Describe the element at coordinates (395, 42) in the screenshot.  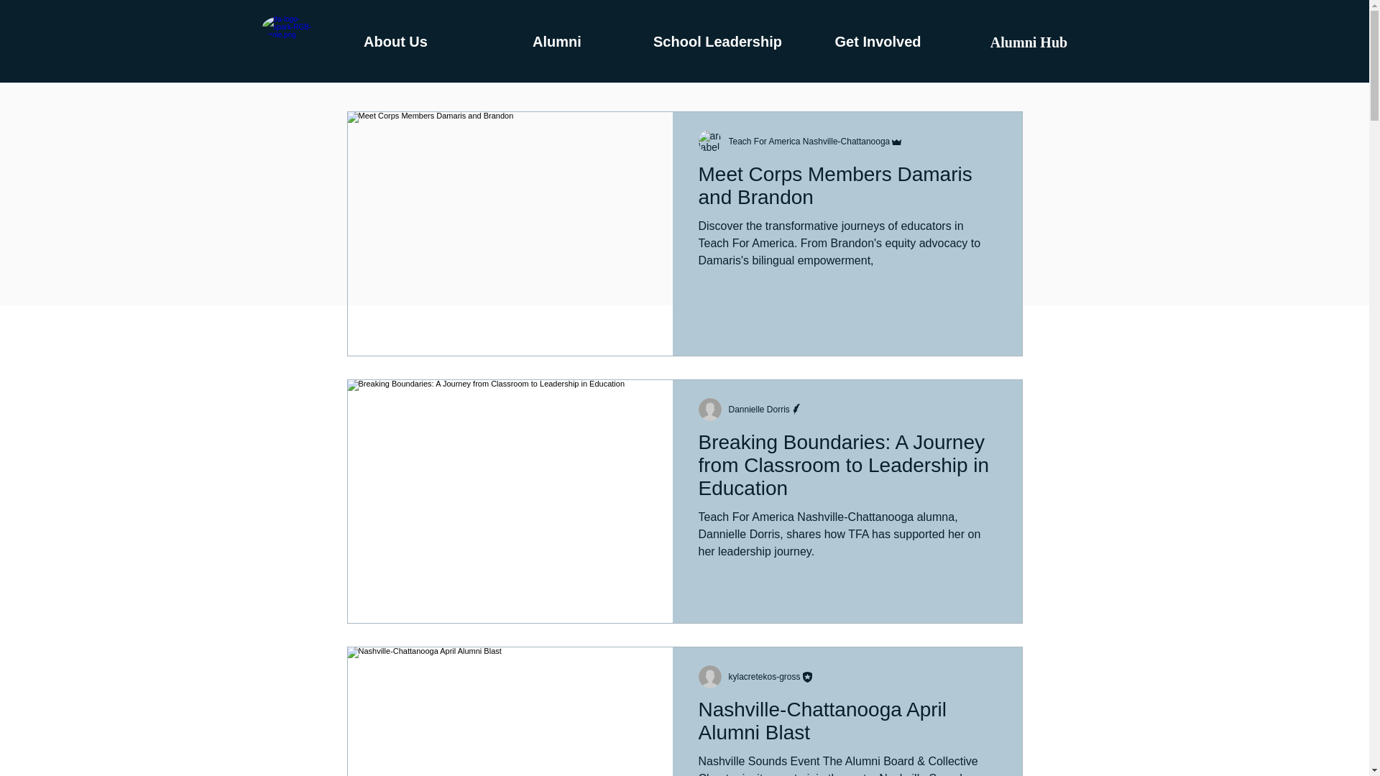
I see `About Us` at that location.